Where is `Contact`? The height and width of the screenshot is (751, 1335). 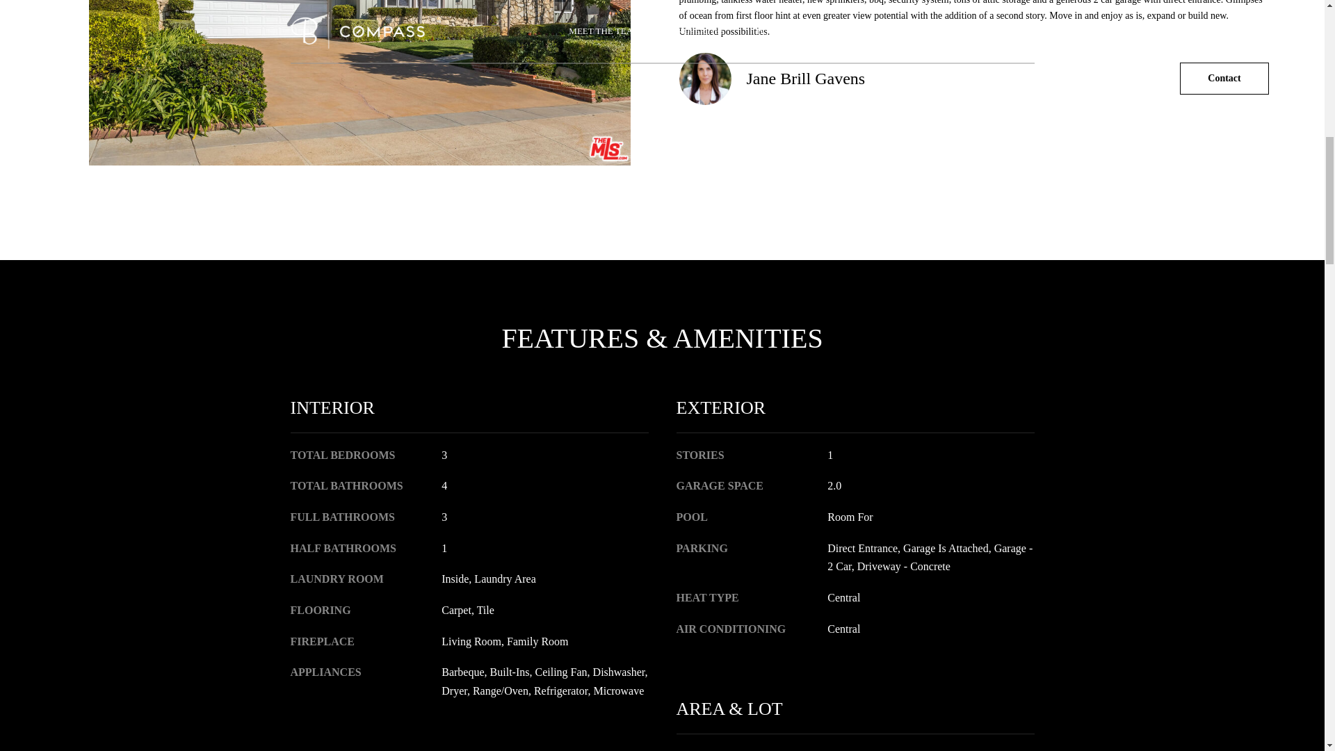 Contact is located at coordinates (1224, 78).